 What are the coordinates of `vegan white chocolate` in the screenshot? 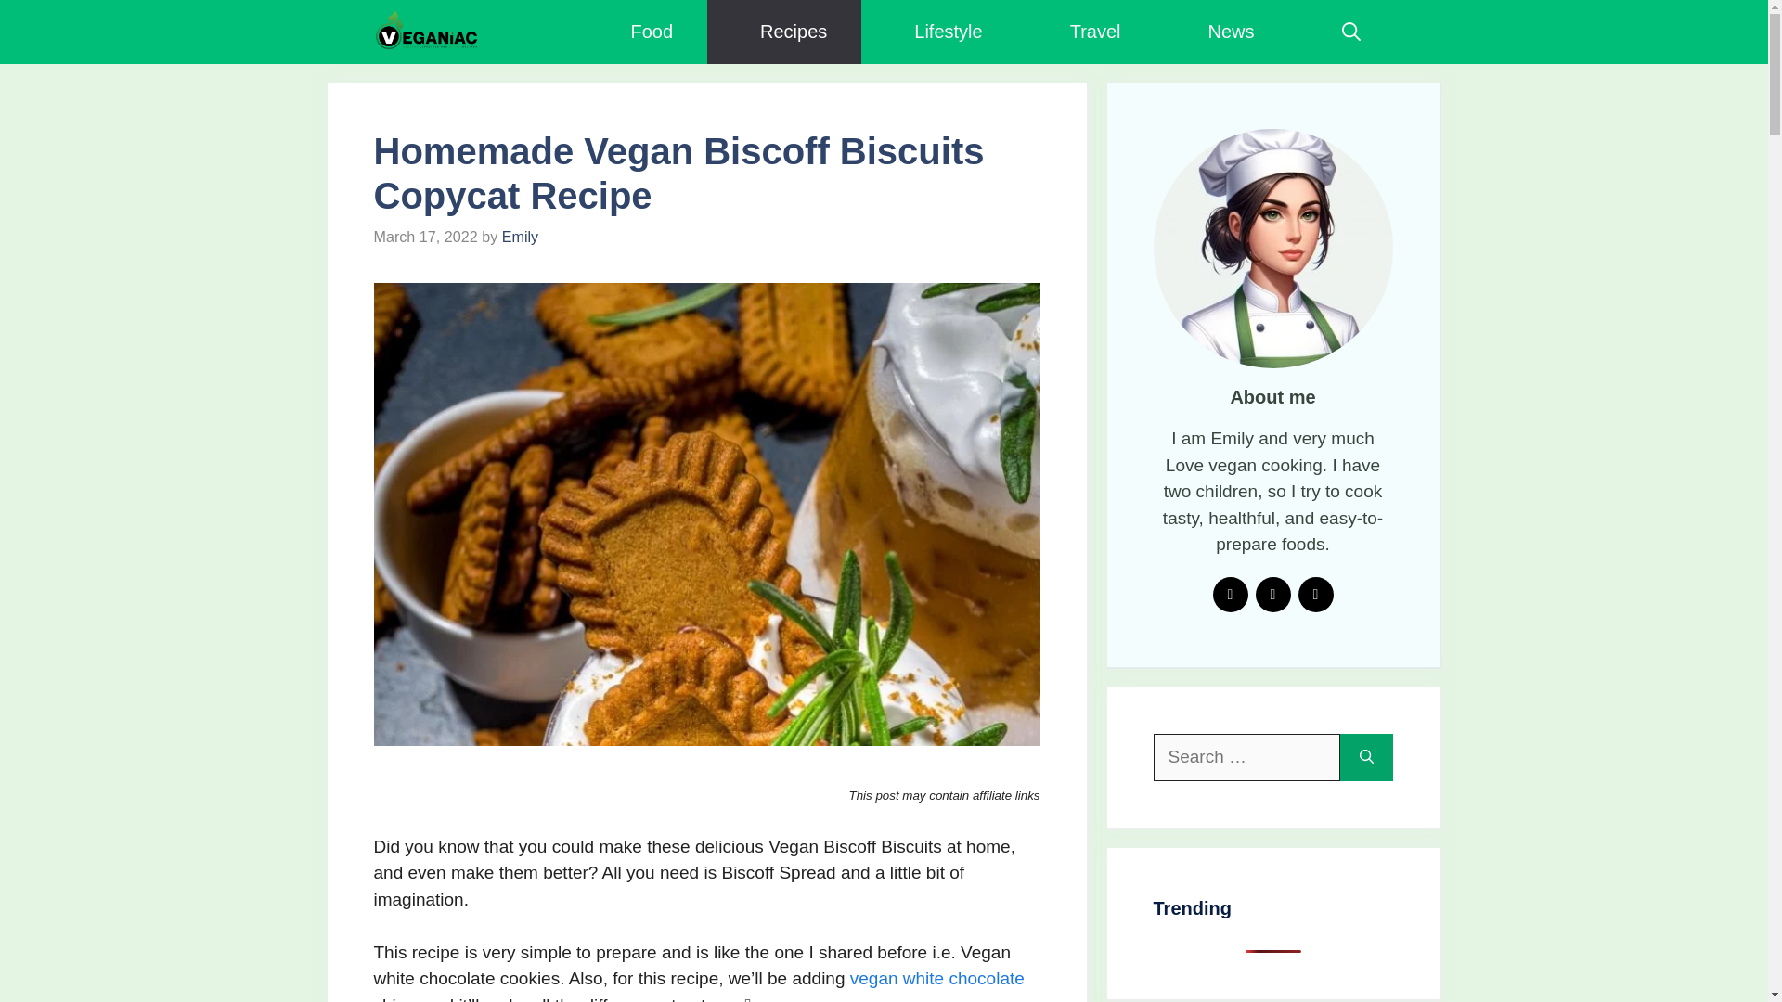 It's located at (937, 978).